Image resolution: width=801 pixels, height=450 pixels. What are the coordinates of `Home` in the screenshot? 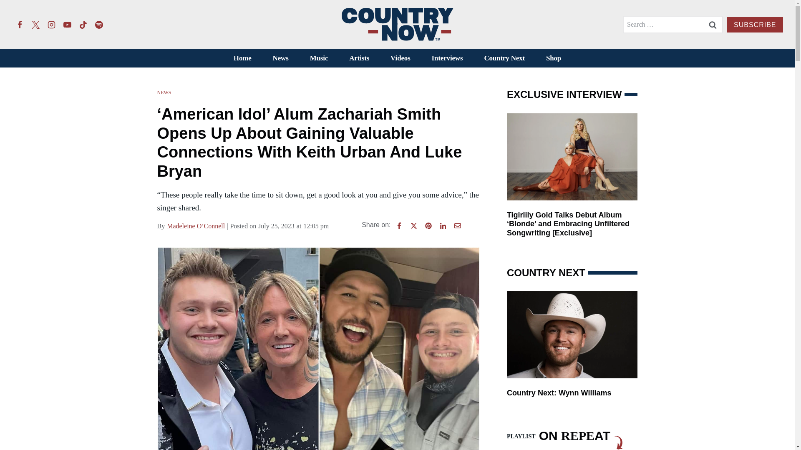 It's located at (242, 58).